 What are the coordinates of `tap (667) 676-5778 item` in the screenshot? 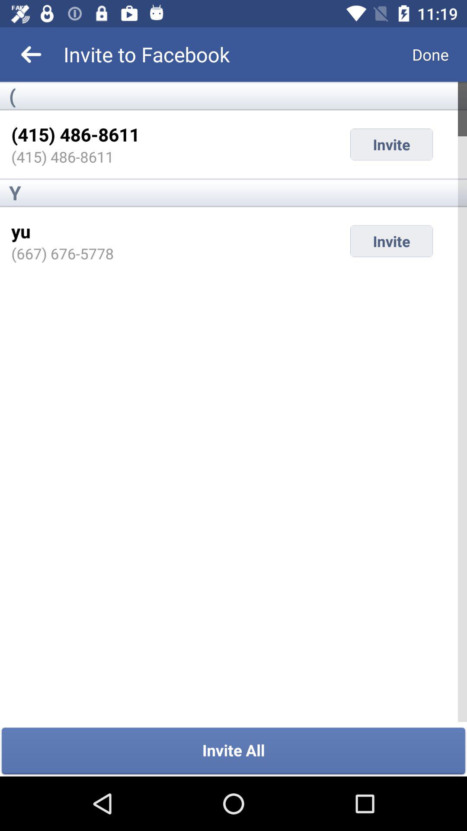 It's located at (62, 253).